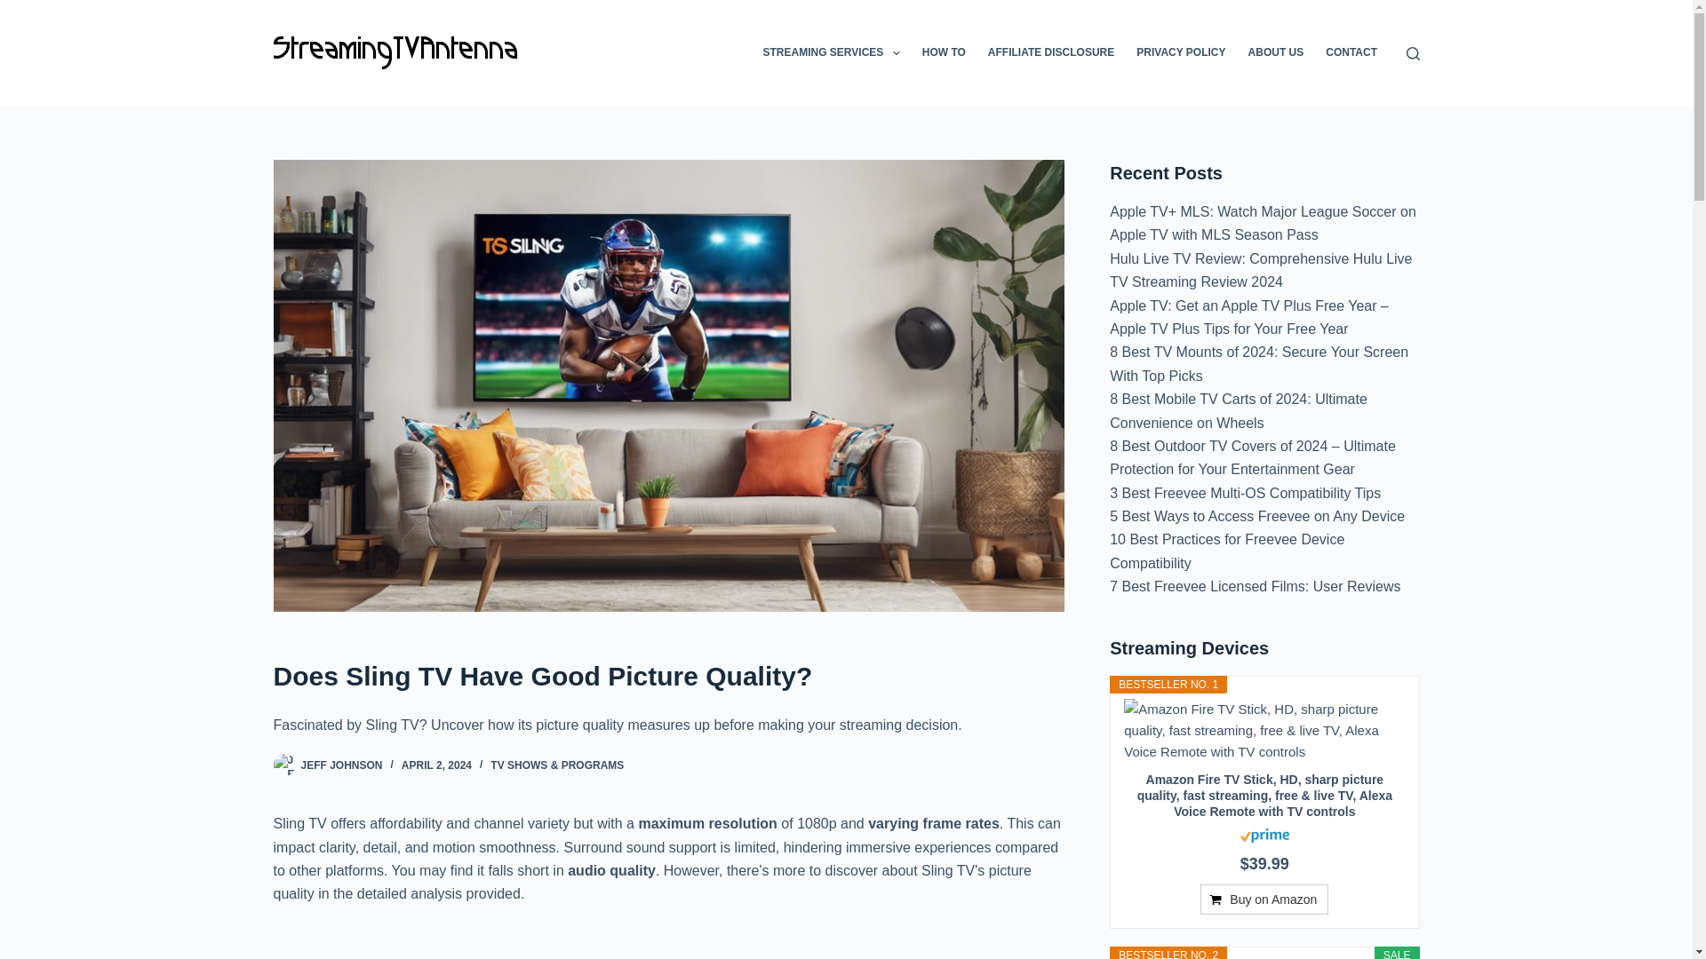  Describe the element at coordinates (1050, 53) in the screenshot. I see `AFFILIATE DISCLOSURE` at that location.